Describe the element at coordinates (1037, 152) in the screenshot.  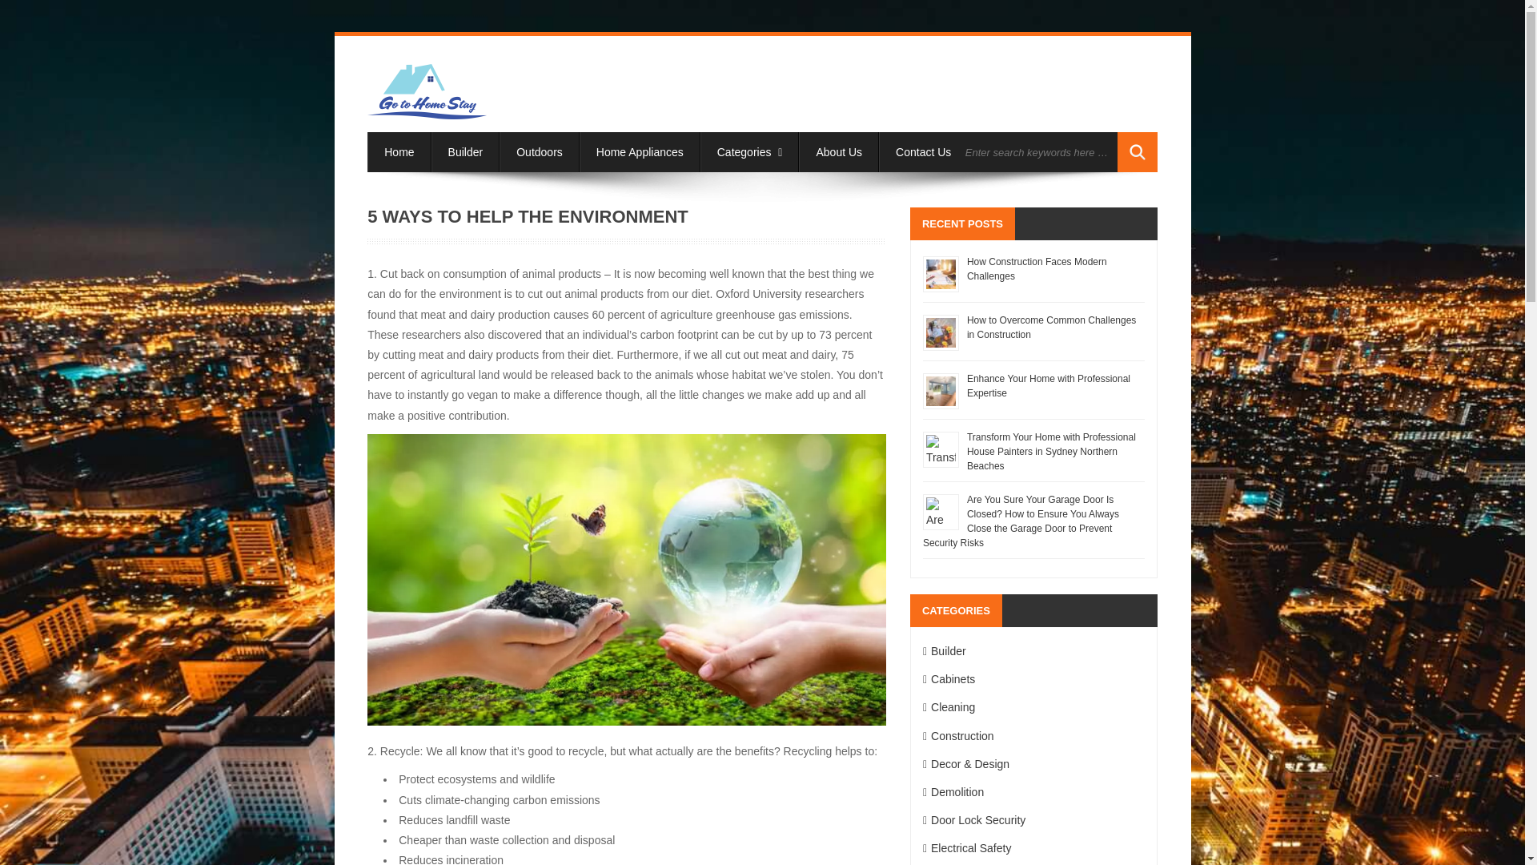
I see `Search for:` at that location.